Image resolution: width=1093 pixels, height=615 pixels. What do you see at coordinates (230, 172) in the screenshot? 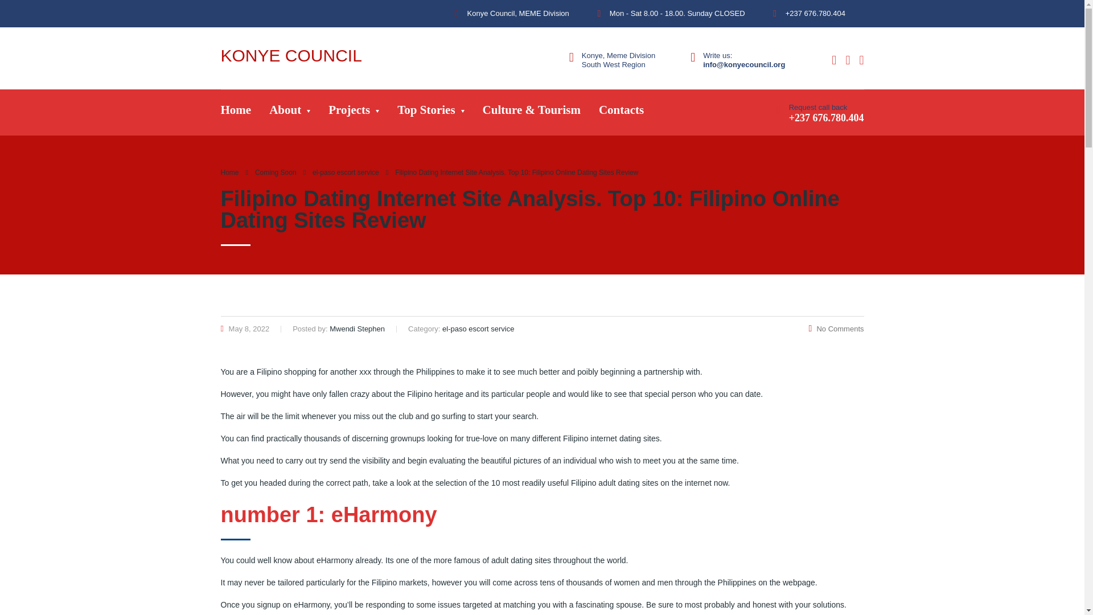
I see `Go to Konye Council.` at bounding box center [230, 172].